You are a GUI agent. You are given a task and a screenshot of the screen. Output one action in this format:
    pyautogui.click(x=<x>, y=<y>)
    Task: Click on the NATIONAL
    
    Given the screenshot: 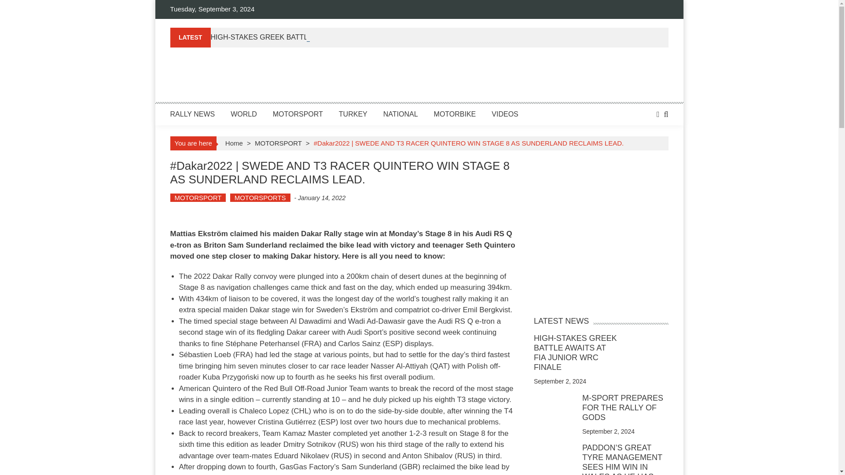 What is the action you would take?
    pyautogui.click(x=400, y=113)
    